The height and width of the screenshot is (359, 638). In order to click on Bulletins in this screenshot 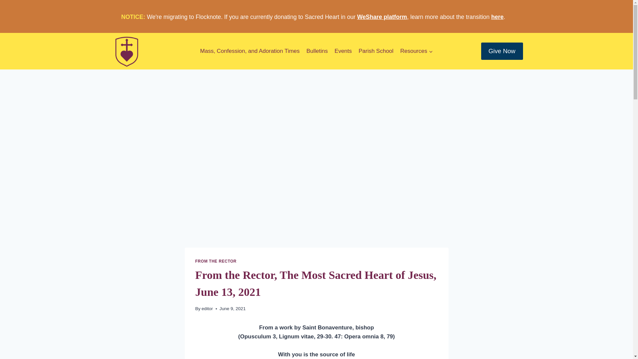, I will do `click(317, 51)`.